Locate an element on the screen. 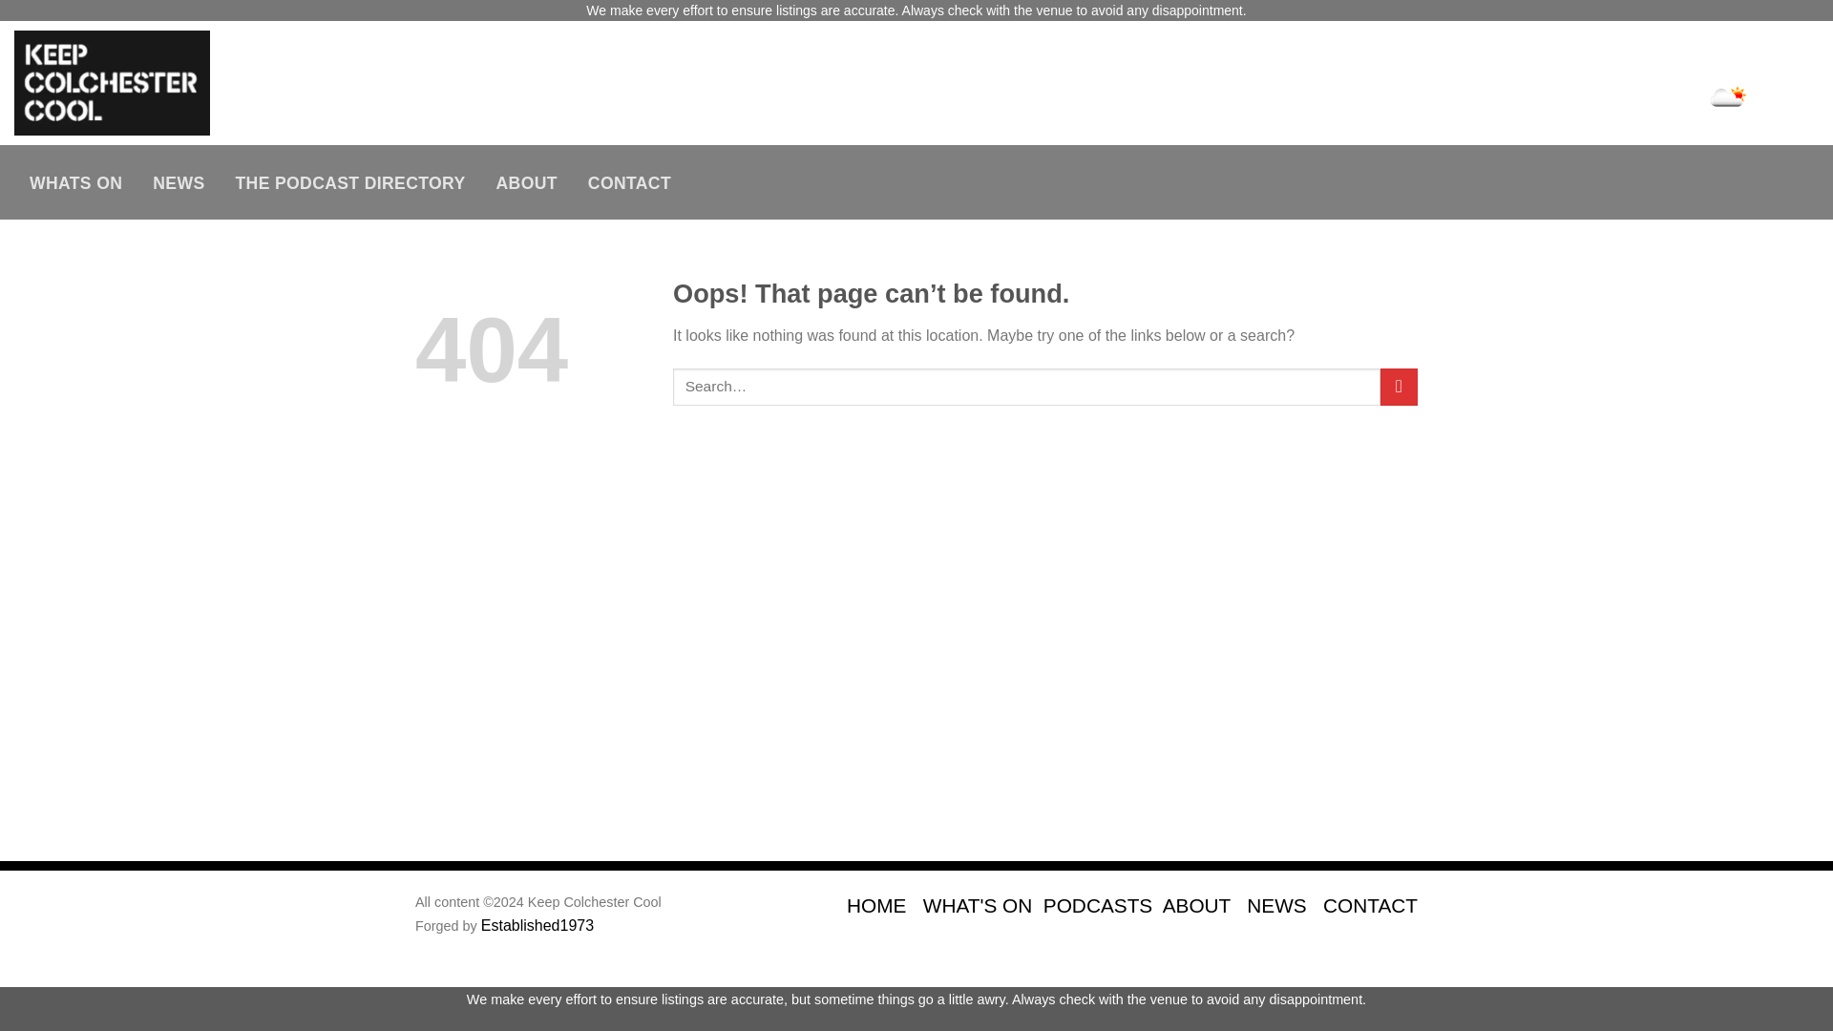 This screenshot has width=1833, height=1031. Established1973 is located at coordinates (537, 926).